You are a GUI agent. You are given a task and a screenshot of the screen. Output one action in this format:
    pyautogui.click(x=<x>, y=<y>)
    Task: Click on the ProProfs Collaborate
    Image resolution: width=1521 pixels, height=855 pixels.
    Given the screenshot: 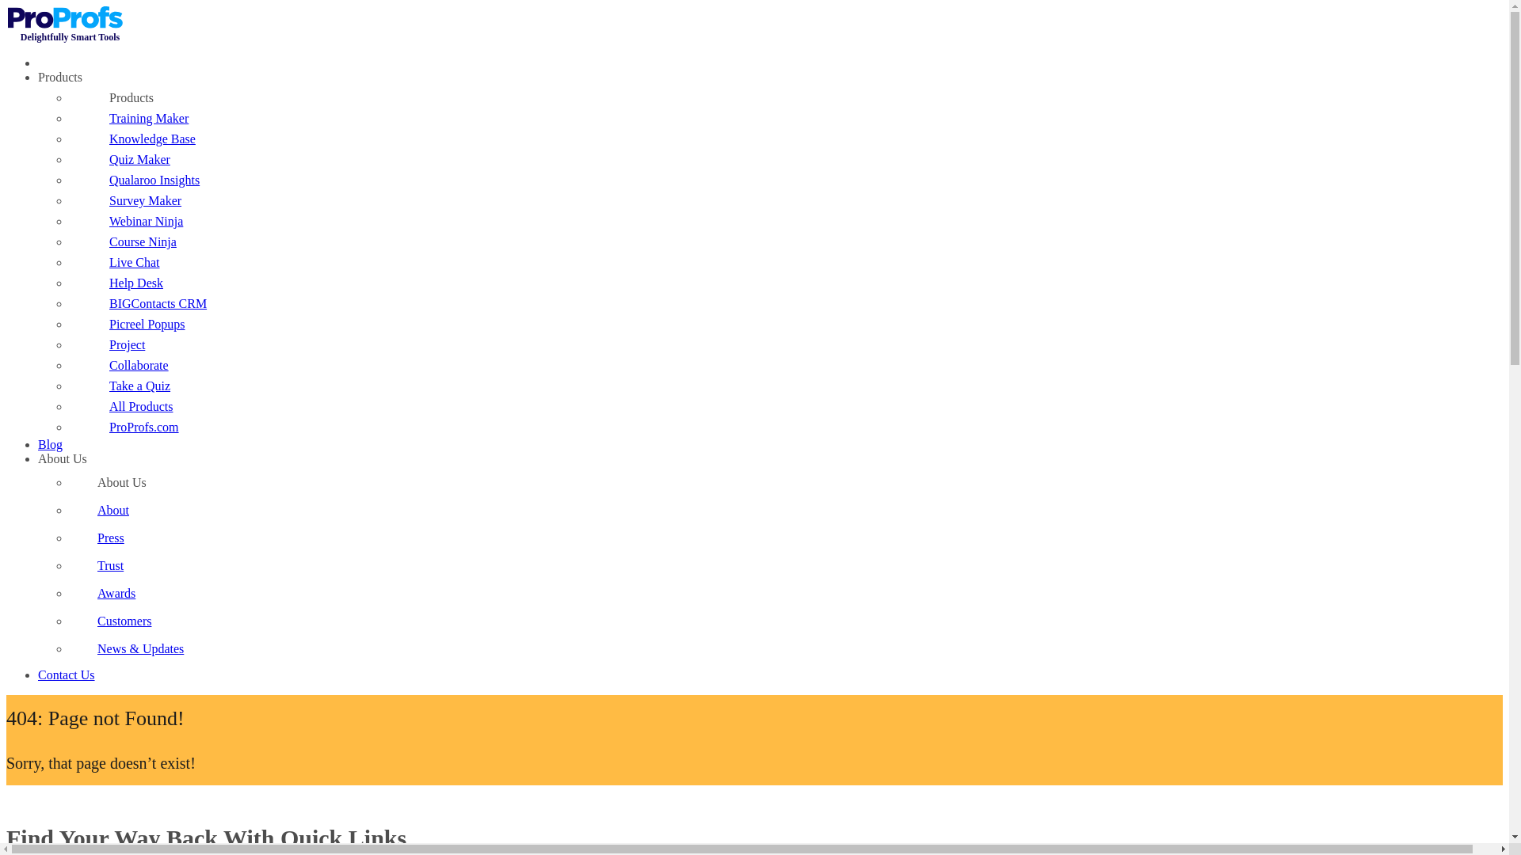 What is the action you would take?
    pyautogui.click(x=786, y=364)
    